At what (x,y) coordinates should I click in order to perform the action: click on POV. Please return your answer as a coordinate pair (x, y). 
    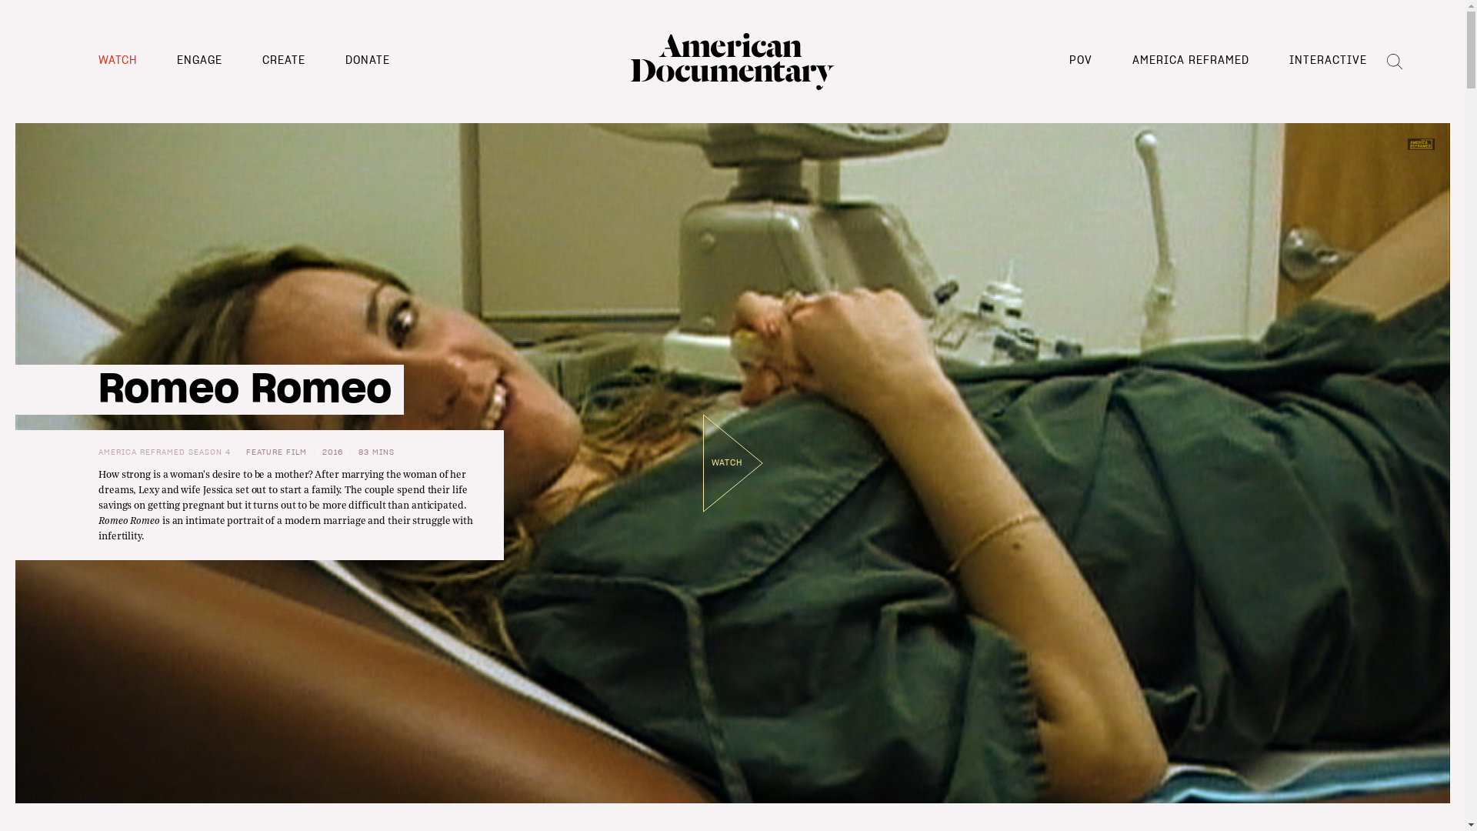
    Looking at the image, I should click on (1081, 61).